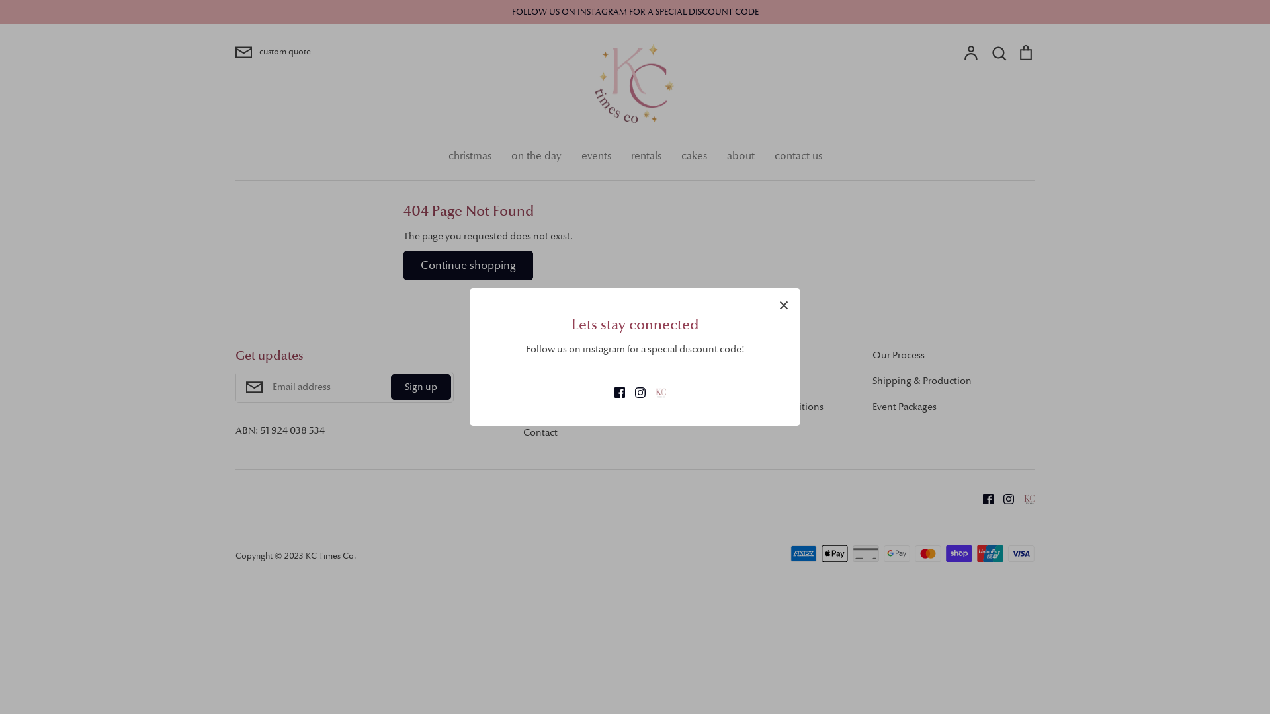  I want to click on Terms & Conditions, so click(741, 381).